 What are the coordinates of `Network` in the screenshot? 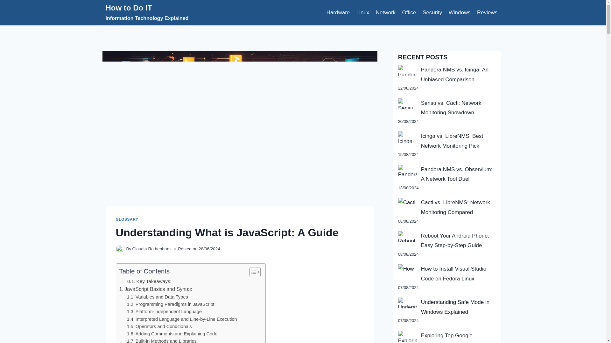 It's located at (386, 13).